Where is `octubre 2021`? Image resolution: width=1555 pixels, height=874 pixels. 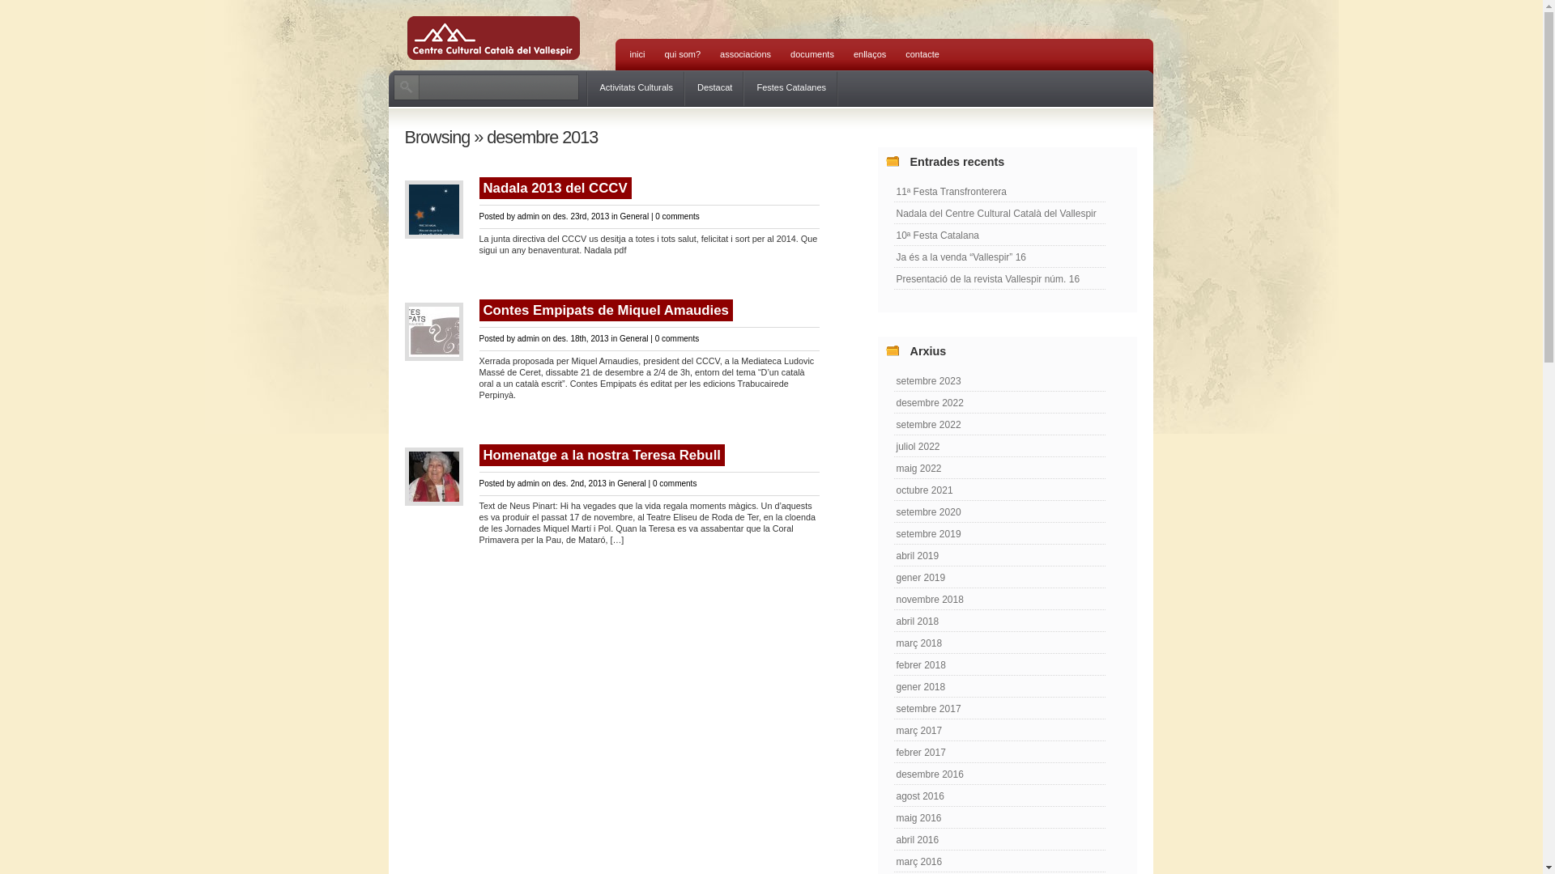 octubre 2021 is located at coordinates (999, 490).